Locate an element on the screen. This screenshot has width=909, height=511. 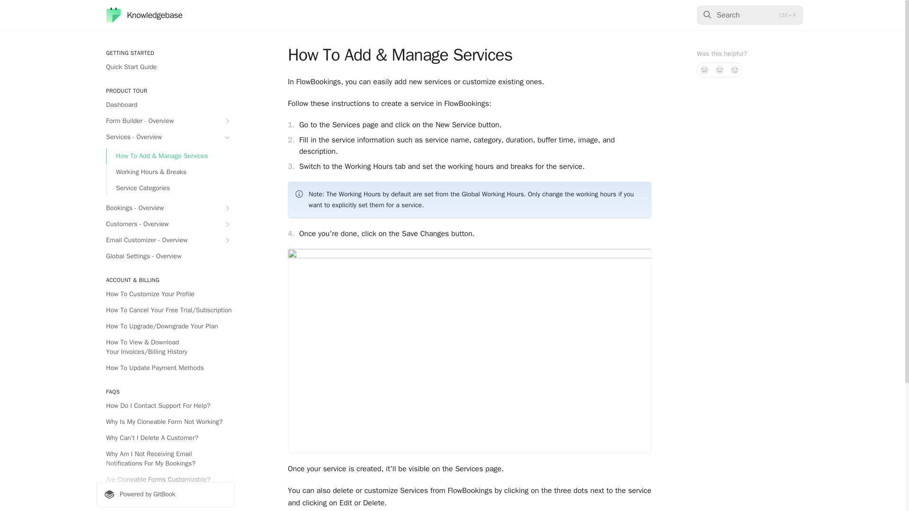
Why Is My Cloneable Form Not Working? is located at coordinates (165, 422).